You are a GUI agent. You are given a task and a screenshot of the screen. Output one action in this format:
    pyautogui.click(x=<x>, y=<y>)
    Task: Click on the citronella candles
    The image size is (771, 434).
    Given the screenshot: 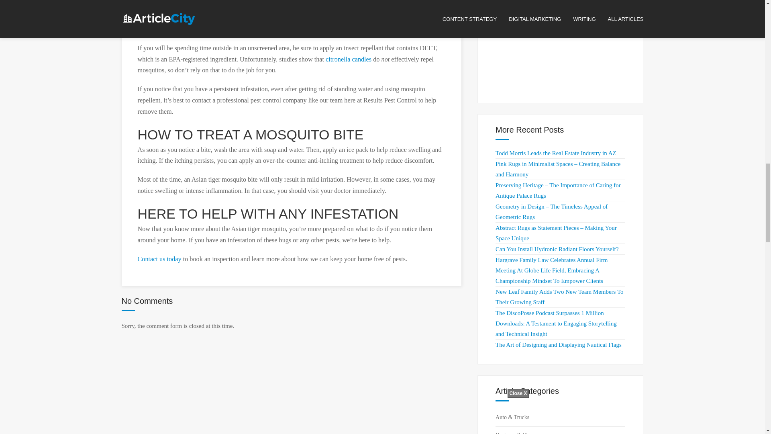 What is the action you would take?
    pyautogui.click(x=349, y=59)
    